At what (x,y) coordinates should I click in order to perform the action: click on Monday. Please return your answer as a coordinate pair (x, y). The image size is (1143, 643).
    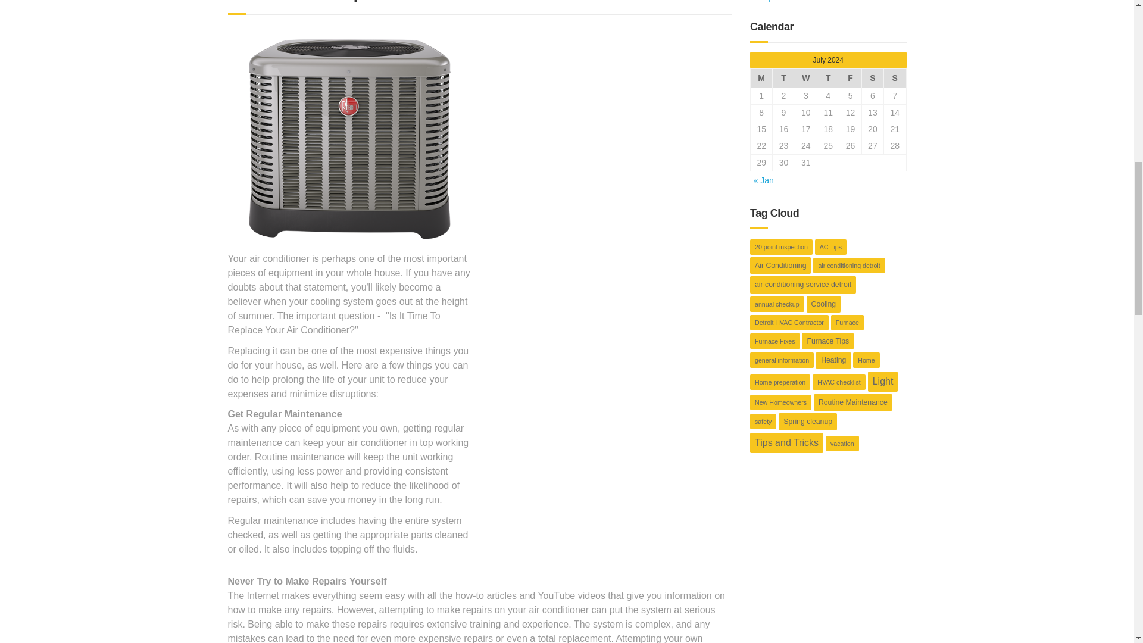
    Looking at the image, I should click on (761, 77).